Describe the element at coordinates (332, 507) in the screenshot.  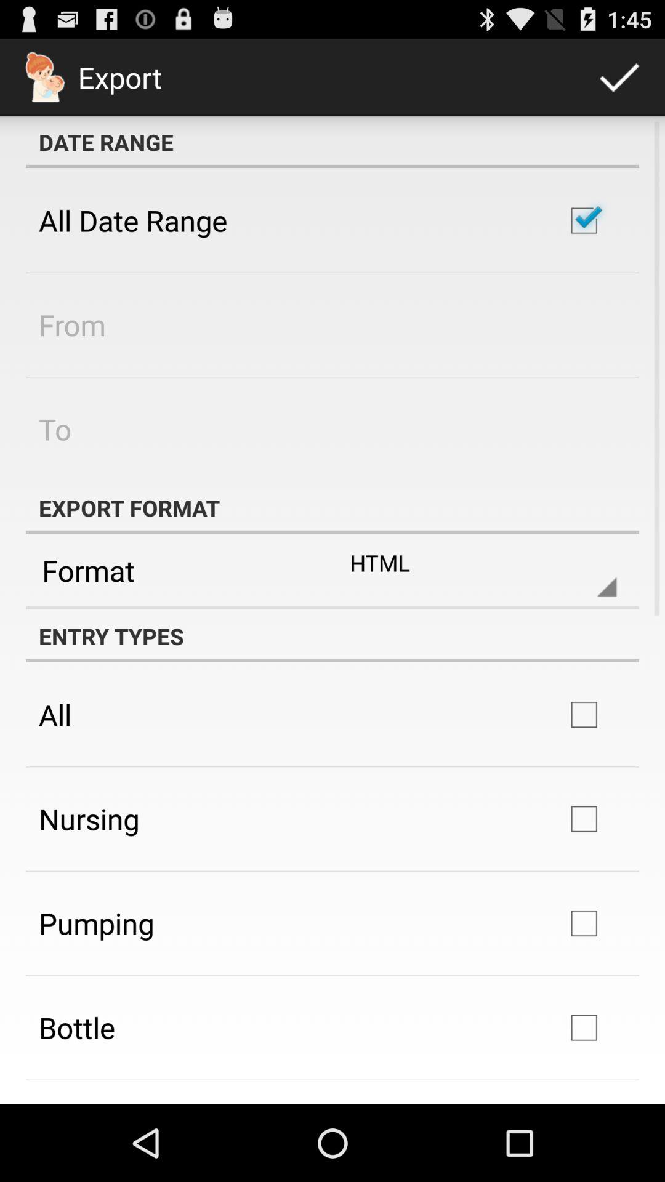
I see `flip to the export format app` at that location.